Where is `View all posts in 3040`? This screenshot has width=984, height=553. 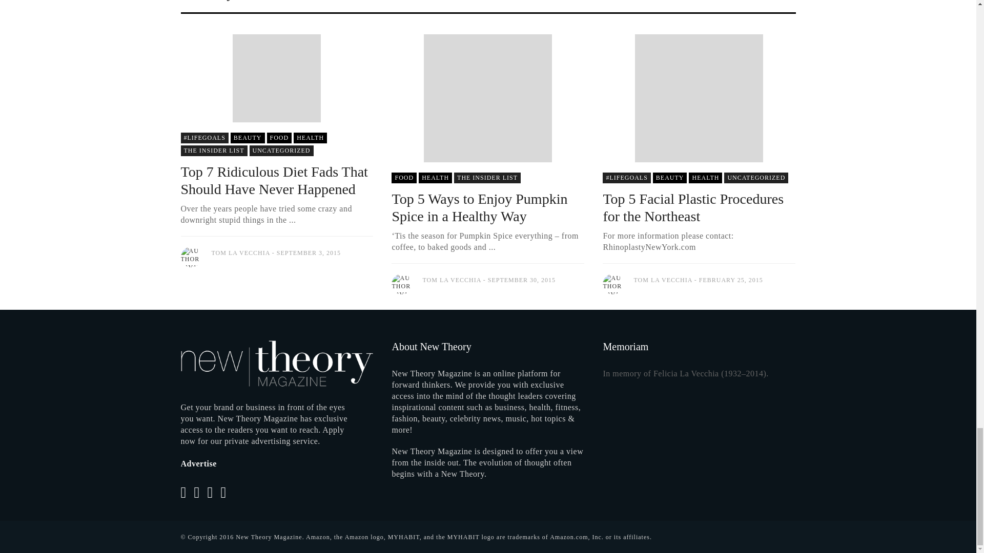
View all posts in 3040 is located at coordinates (279, 138).